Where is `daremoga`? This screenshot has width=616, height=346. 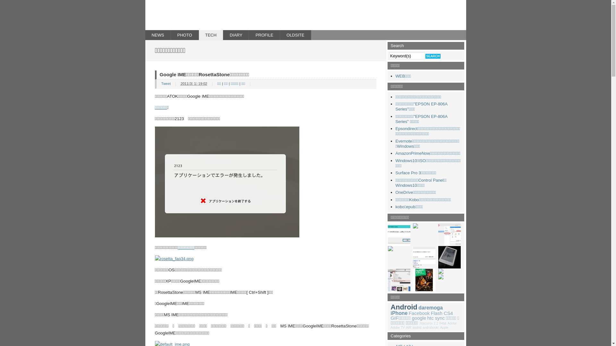 daremoga is located at coordinates (431, 308).